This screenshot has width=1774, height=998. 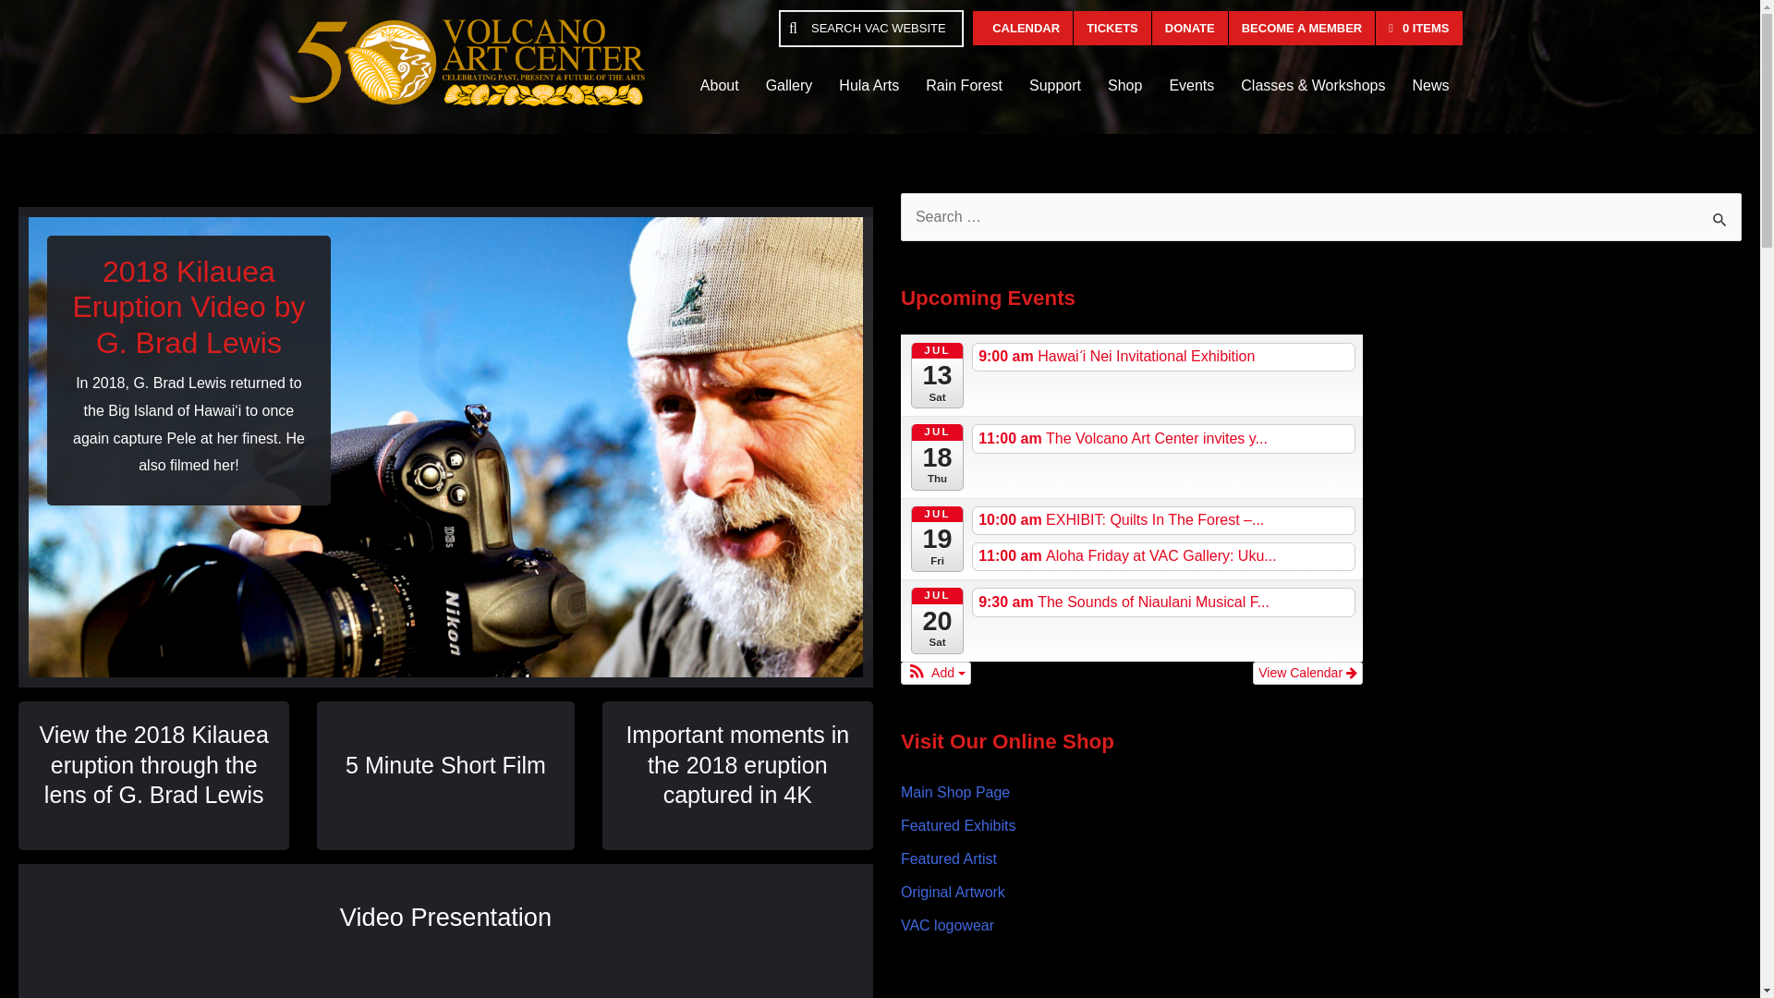 I want to click on TICKETS, so click(x=1112, y=28).